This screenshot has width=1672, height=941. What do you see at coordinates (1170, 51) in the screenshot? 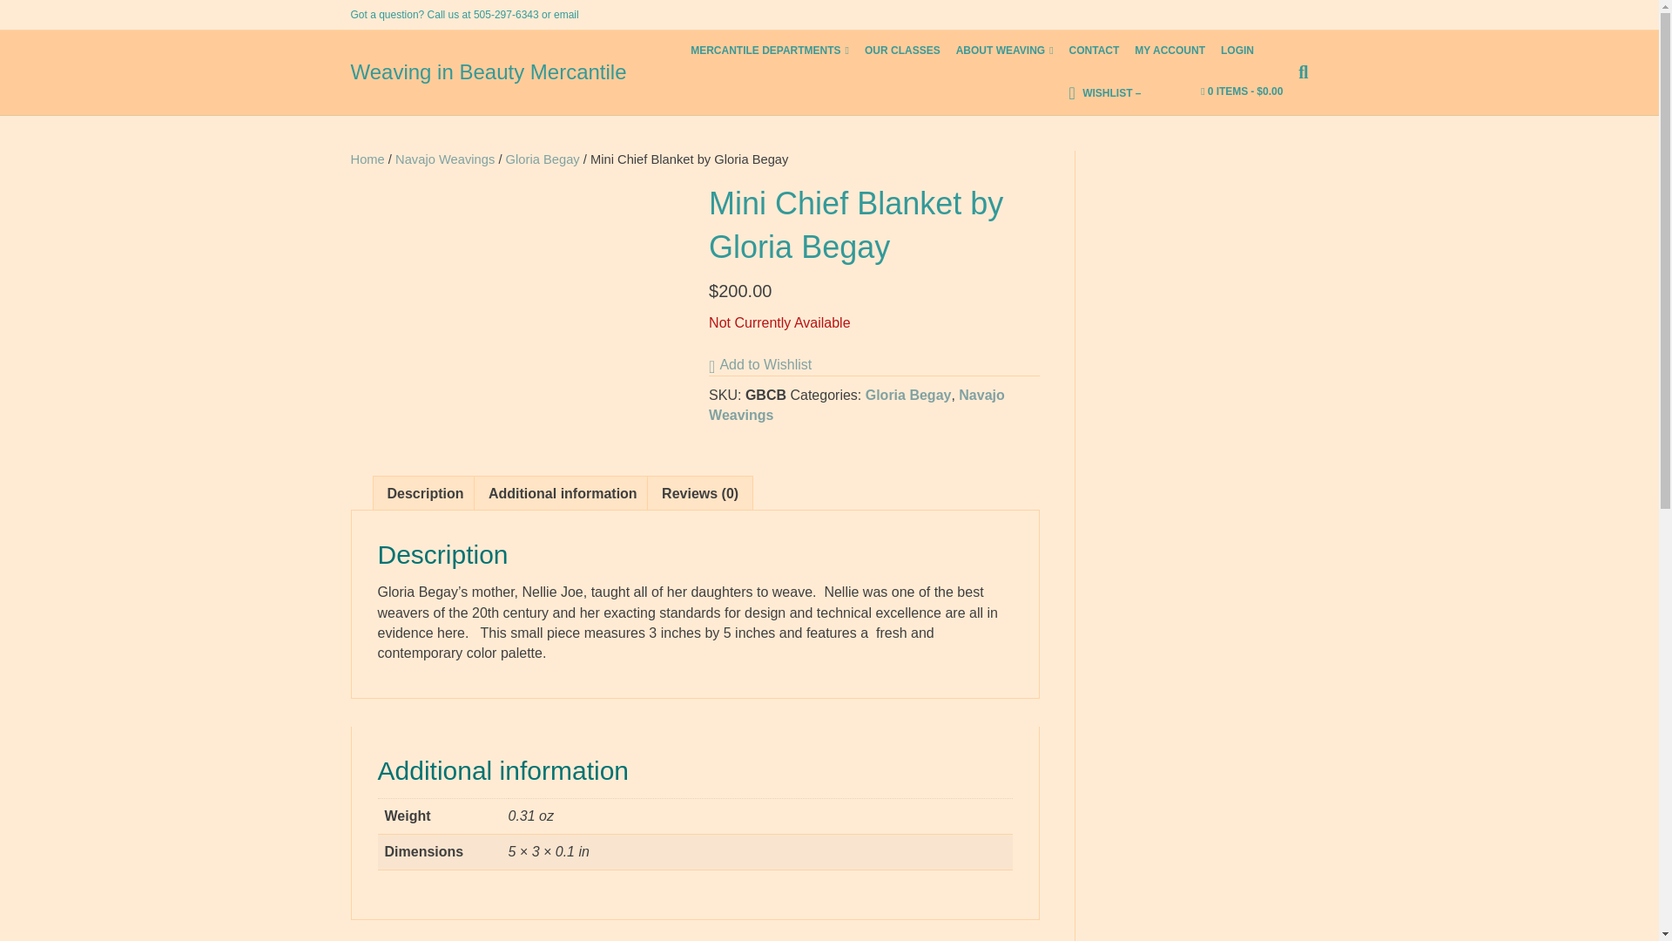
I see `MY ACCOUNT` at bounding box center [1170, 51].